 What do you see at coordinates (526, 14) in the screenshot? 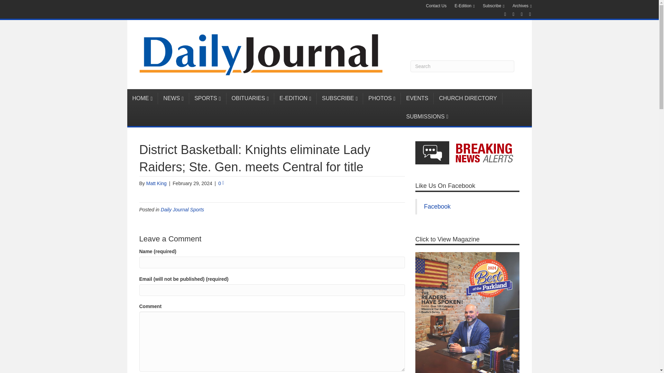
I see `Email` at bounding box center [526, 14].